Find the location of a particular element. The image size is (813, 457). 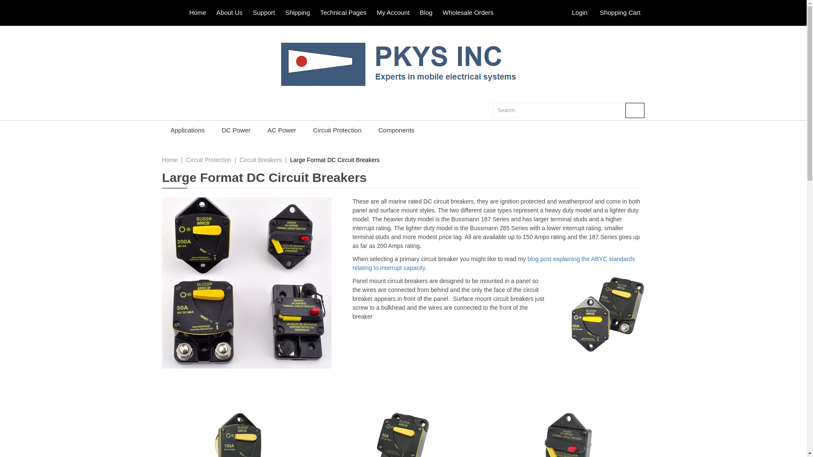

Applications is located at coordinates (187, 130).